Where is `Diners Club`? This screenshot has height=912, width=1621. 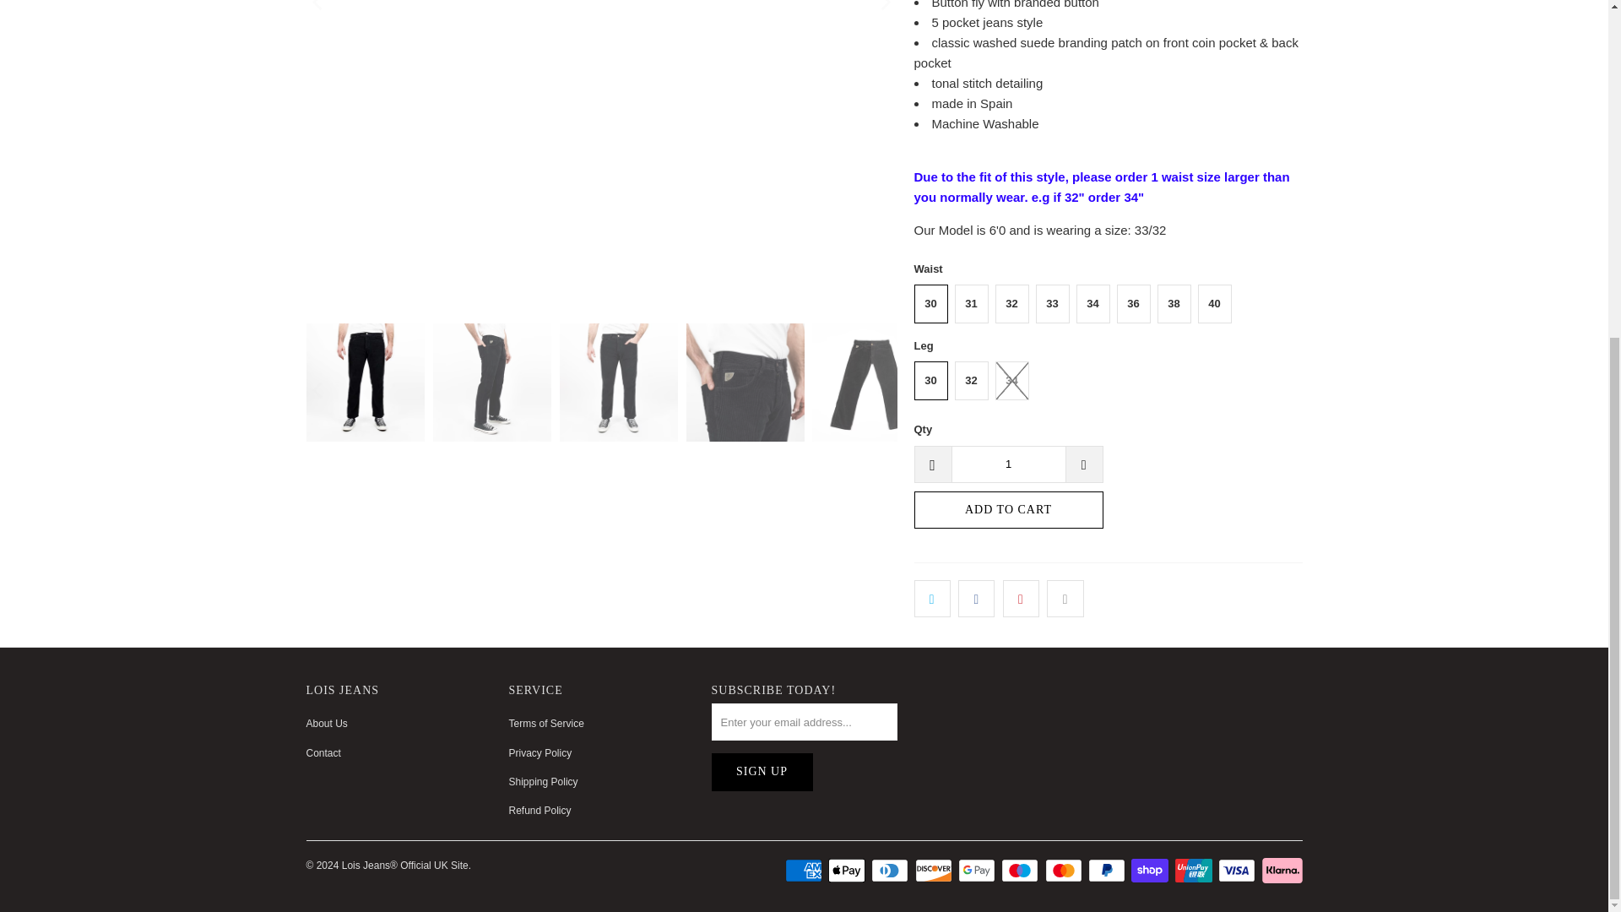
Diners Club is located at coordinates (892, 871).